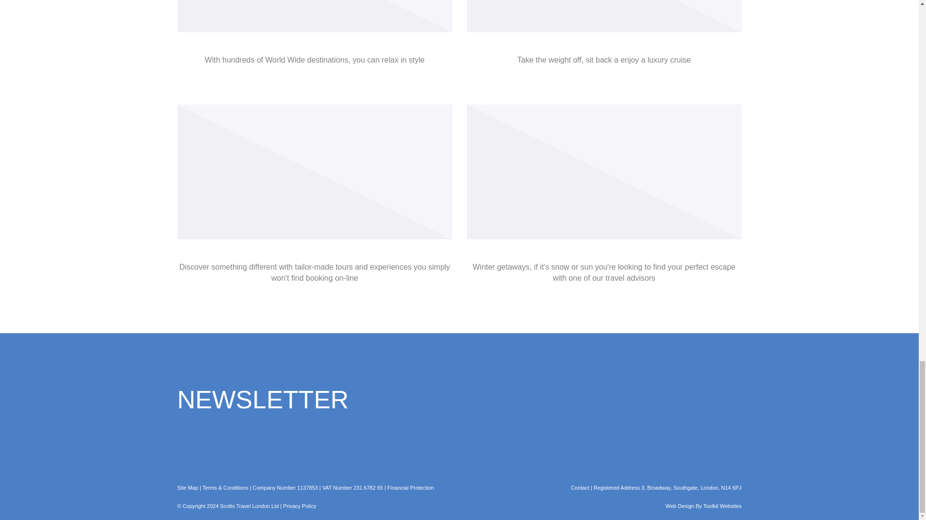 Image resolution: width=926 pixels, height=520 pixels. Describe the element at coordinates (410, 487) in the screenshot. I see `Financial Protection` at that location.